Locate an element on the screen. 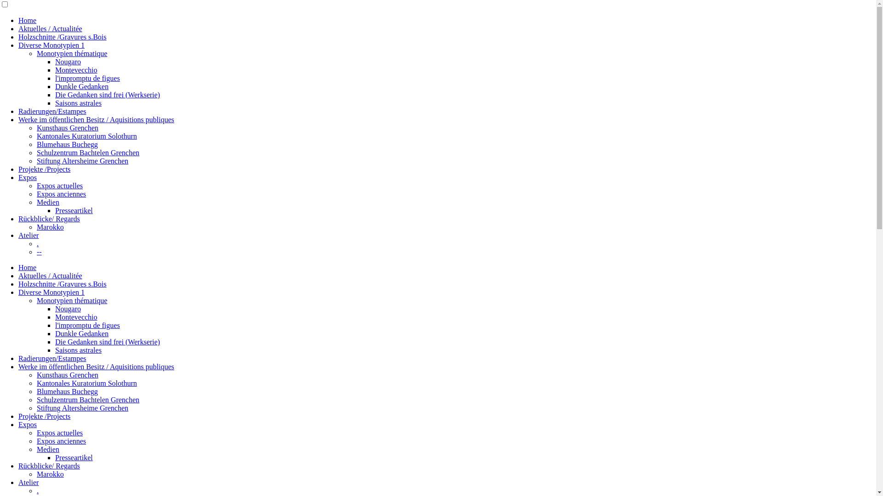 The height and width of the screenshot is (496, 883). l'impromptu de figues is located at coordinates (87, 78).